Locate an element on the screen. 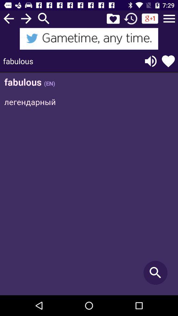  save to favorites is located at coordinates (113, 18).